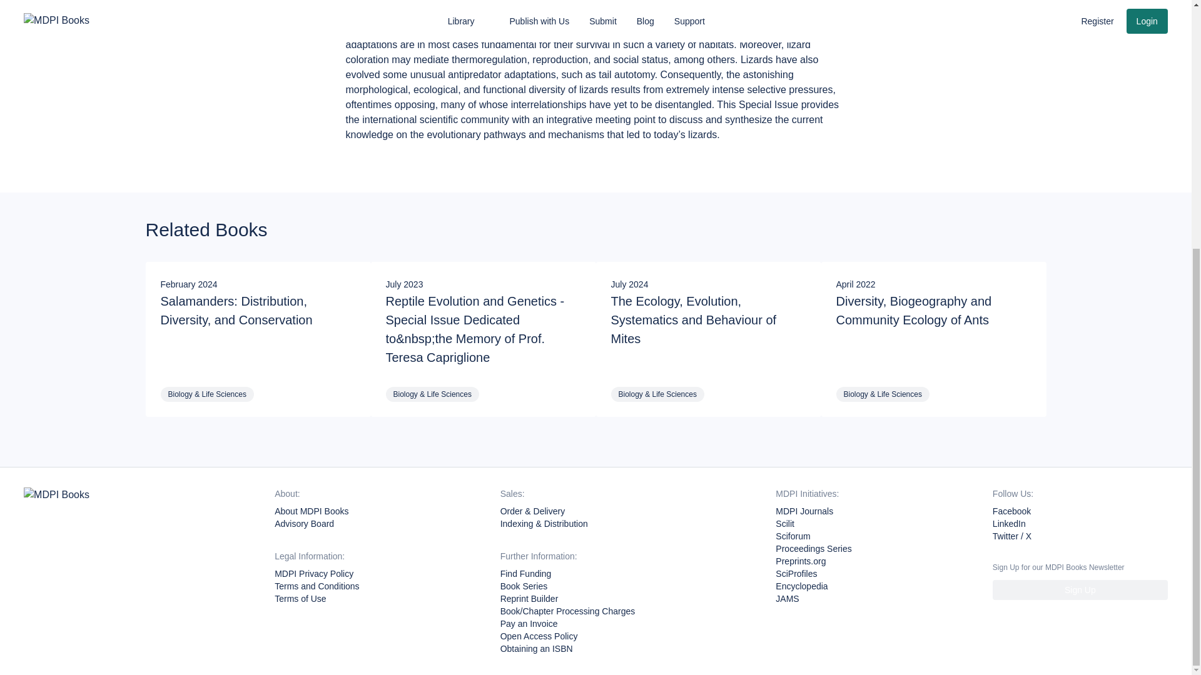 The height and width of the screenshot is (675, 1201). I want to click on MDPI Privacy Policy, so click(314, 574).